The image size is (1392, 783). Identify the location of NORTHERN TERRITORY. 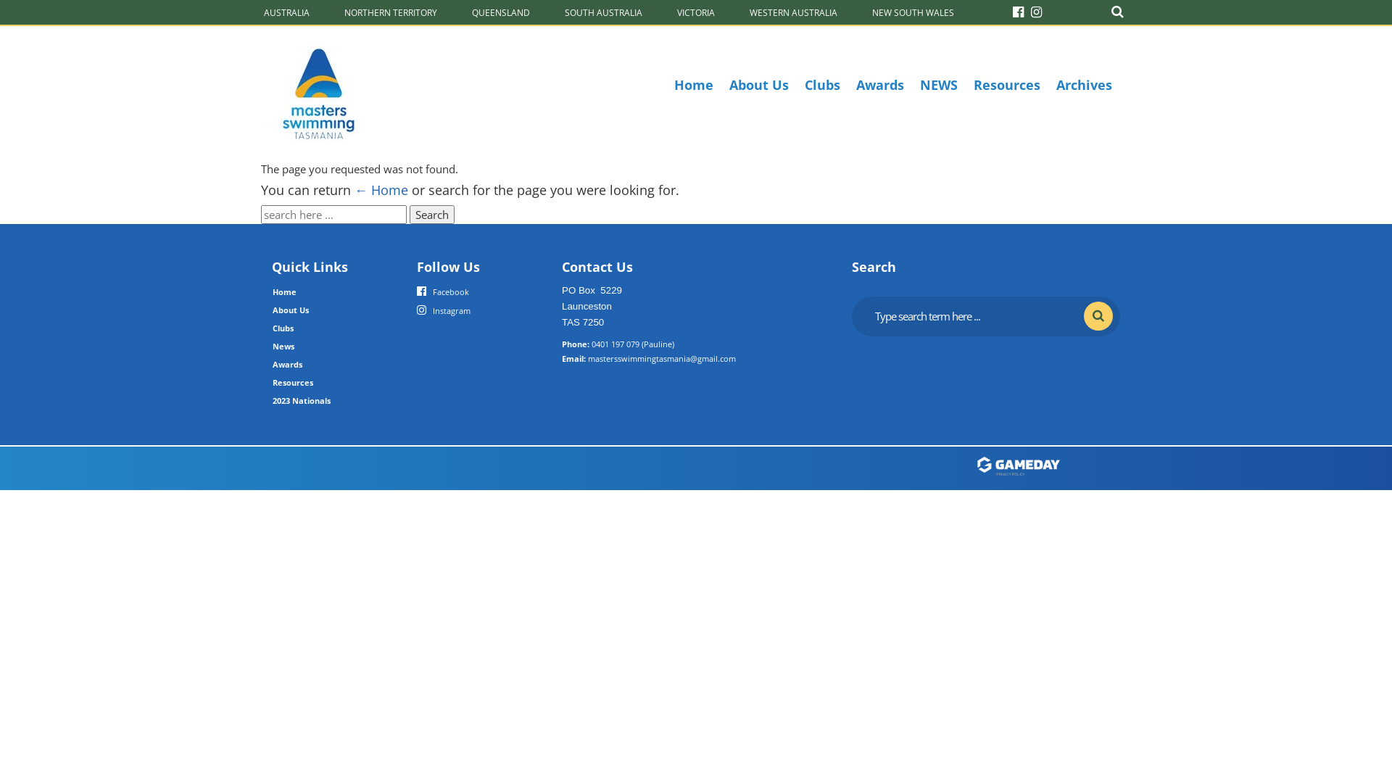
(389, 12).